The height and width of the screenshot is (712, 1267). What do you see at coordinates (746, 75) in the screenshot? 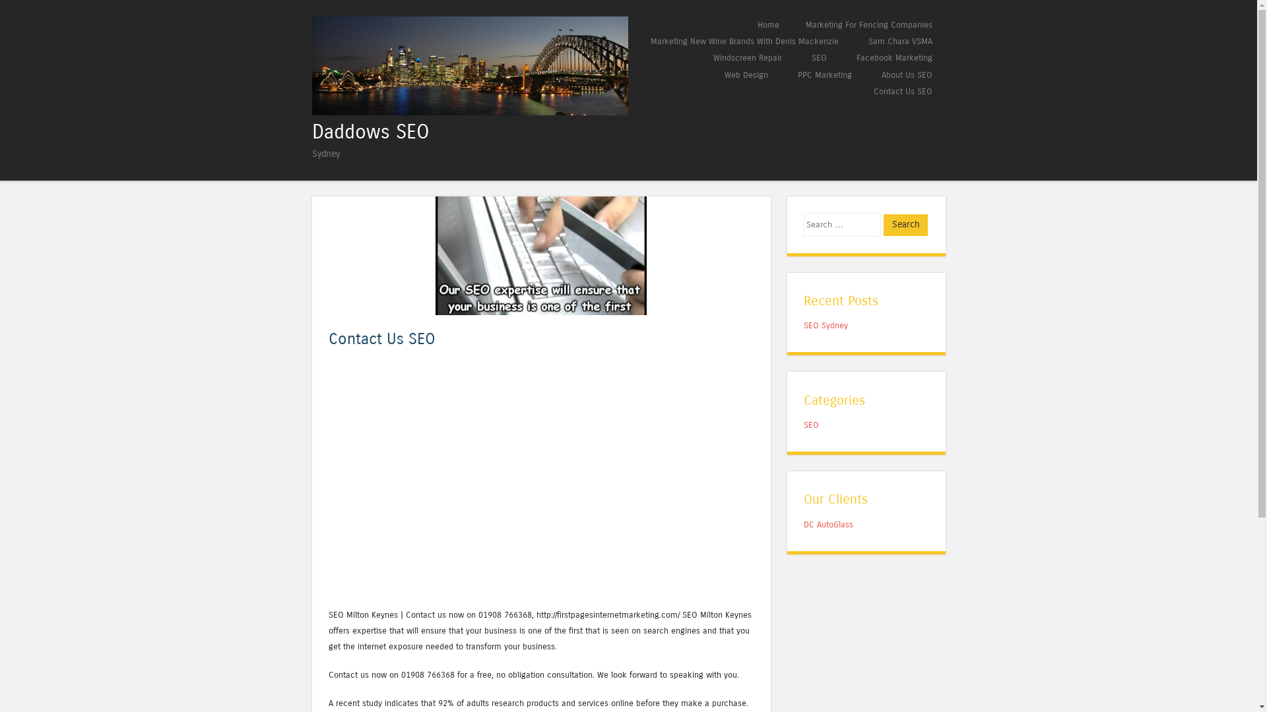
I see `Web Design` at bounding box center [746, 75].